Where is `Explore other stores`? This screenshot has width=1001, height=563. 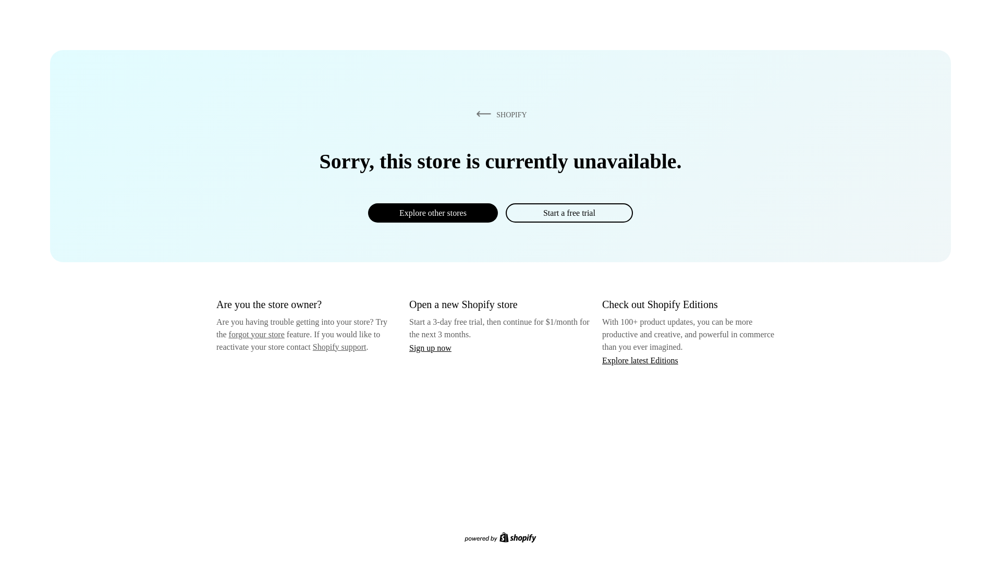
Explore other stores is located at coordinates (433, 213).